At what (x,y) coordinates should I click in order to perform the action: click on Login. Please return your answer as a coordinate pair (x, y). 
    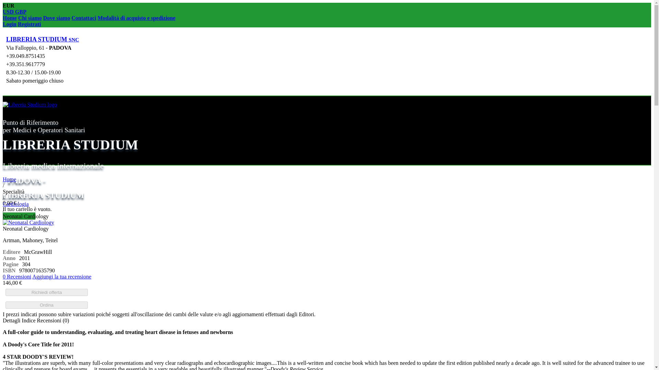
    Looking at the image, I should click on (10, 24).